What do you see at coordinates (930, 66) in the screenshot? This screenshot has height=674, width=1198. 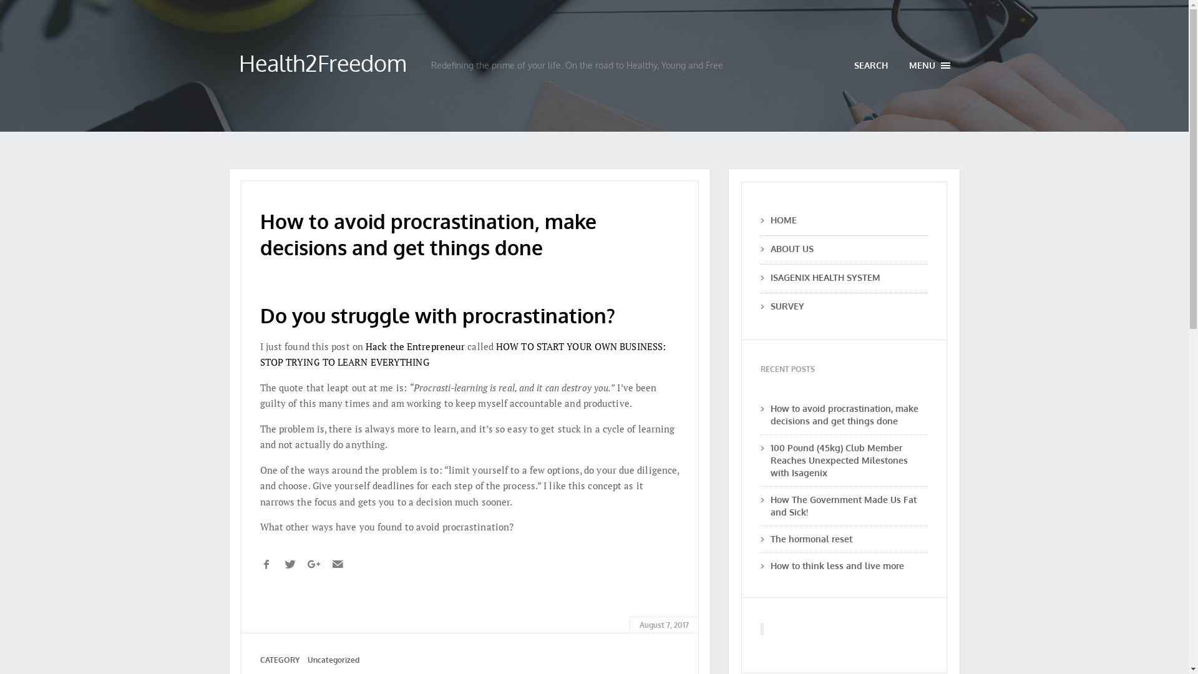 I see `MENU
TOGGLE NAVIGATION` at bounding box center [930, 66].